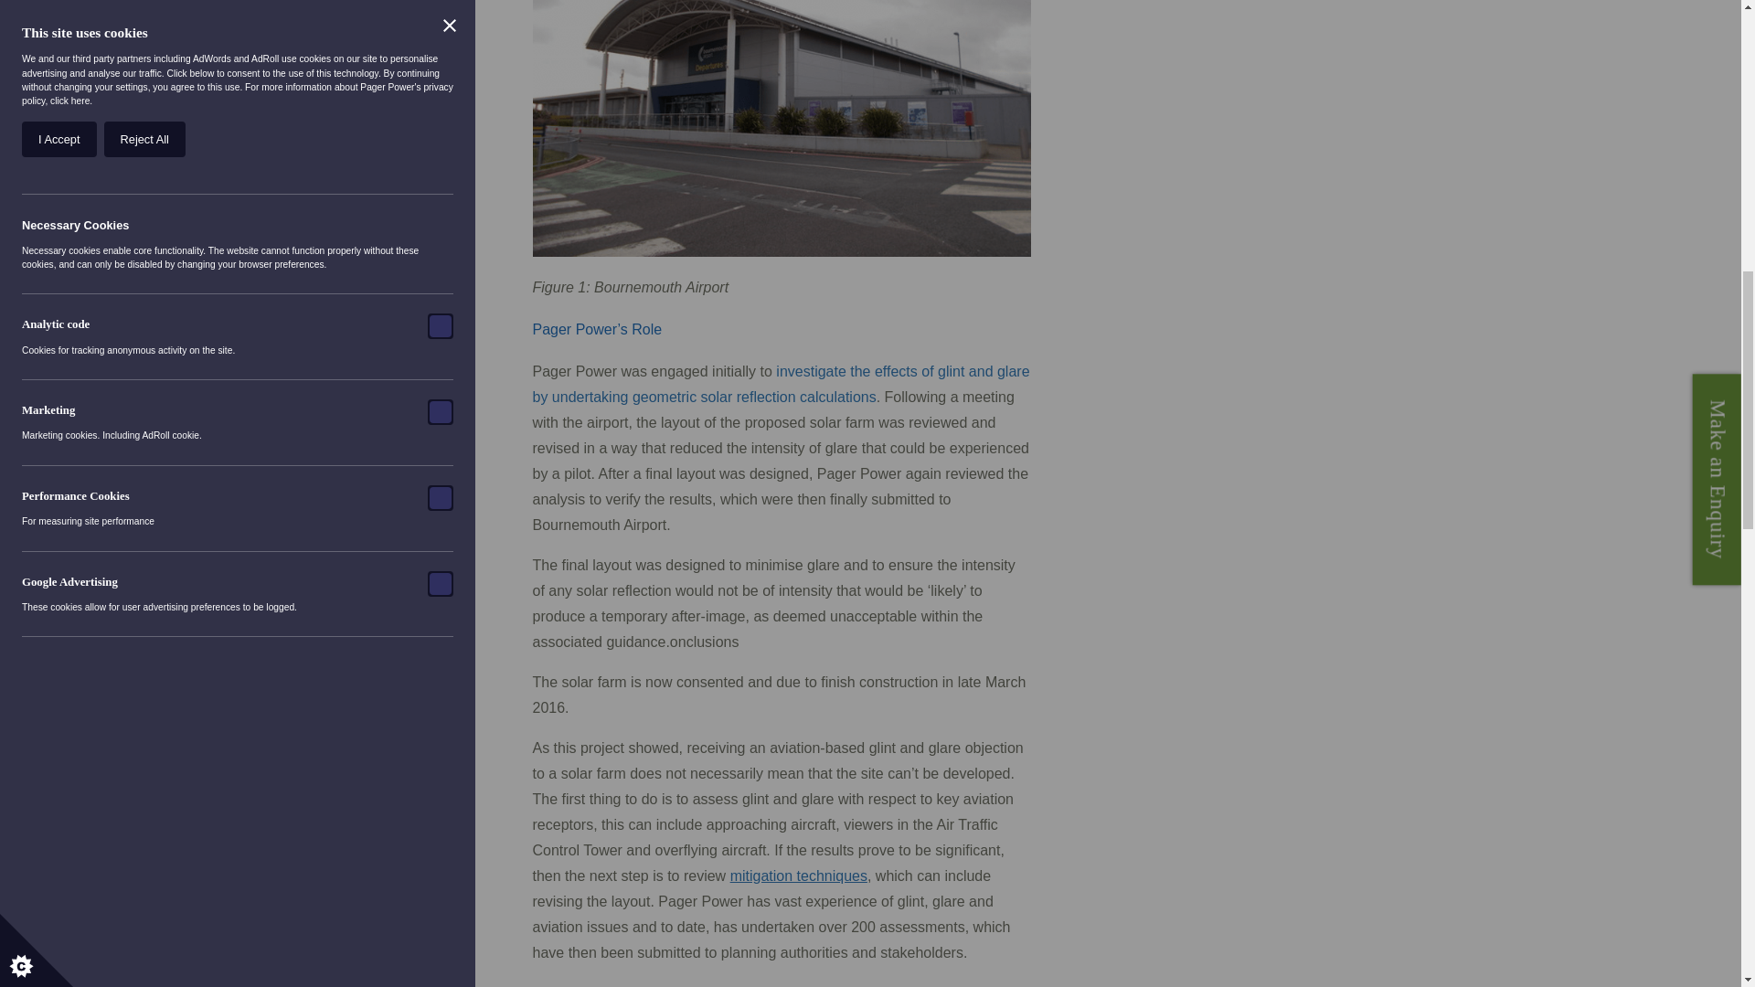  I want to click on Solar Photovoltaic Glint and Glare Studies, so click(780, 384).